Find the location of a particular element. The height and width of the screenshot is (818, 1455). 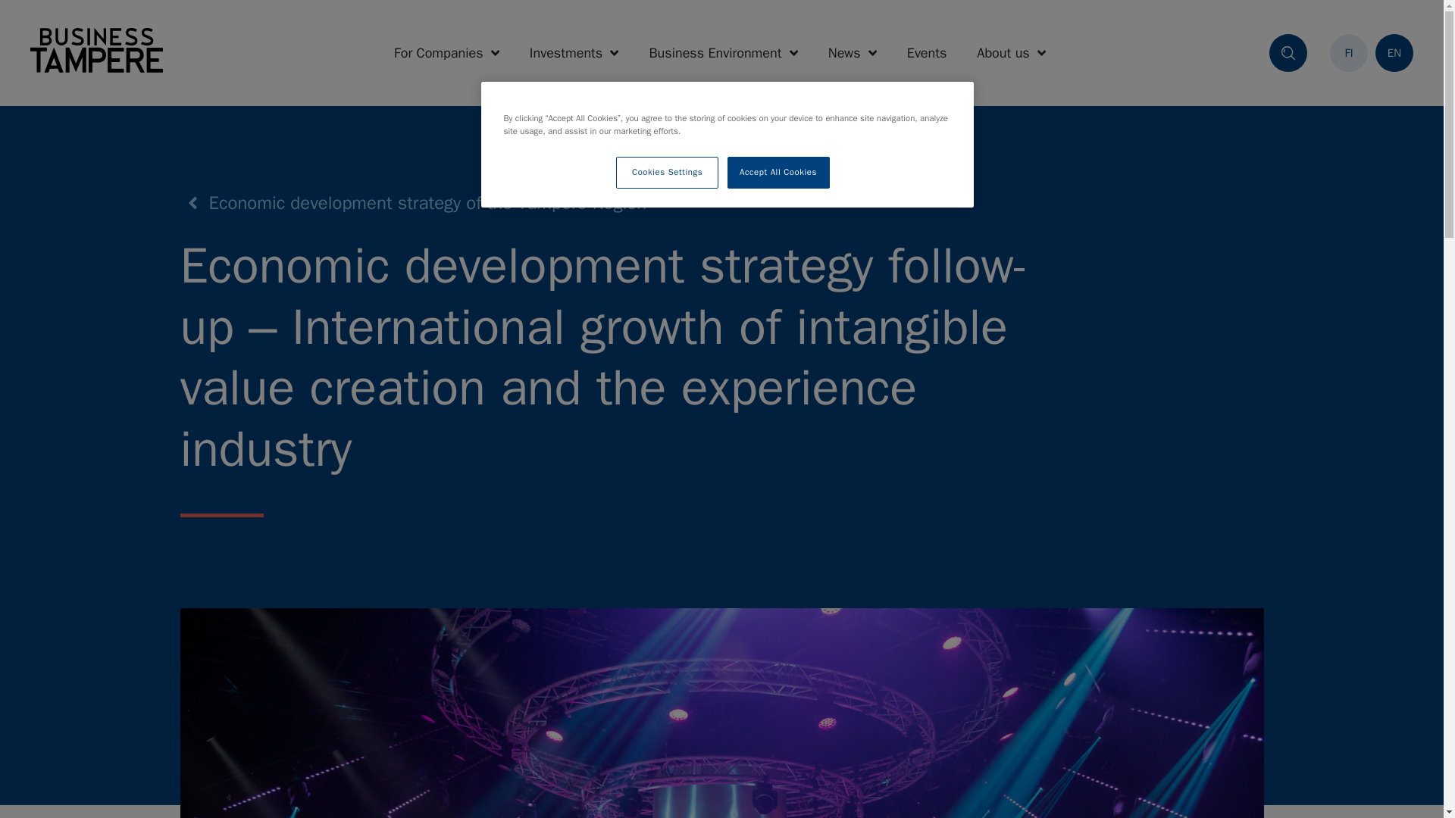

Go to the frontpage is located at coordinates (97, 52).